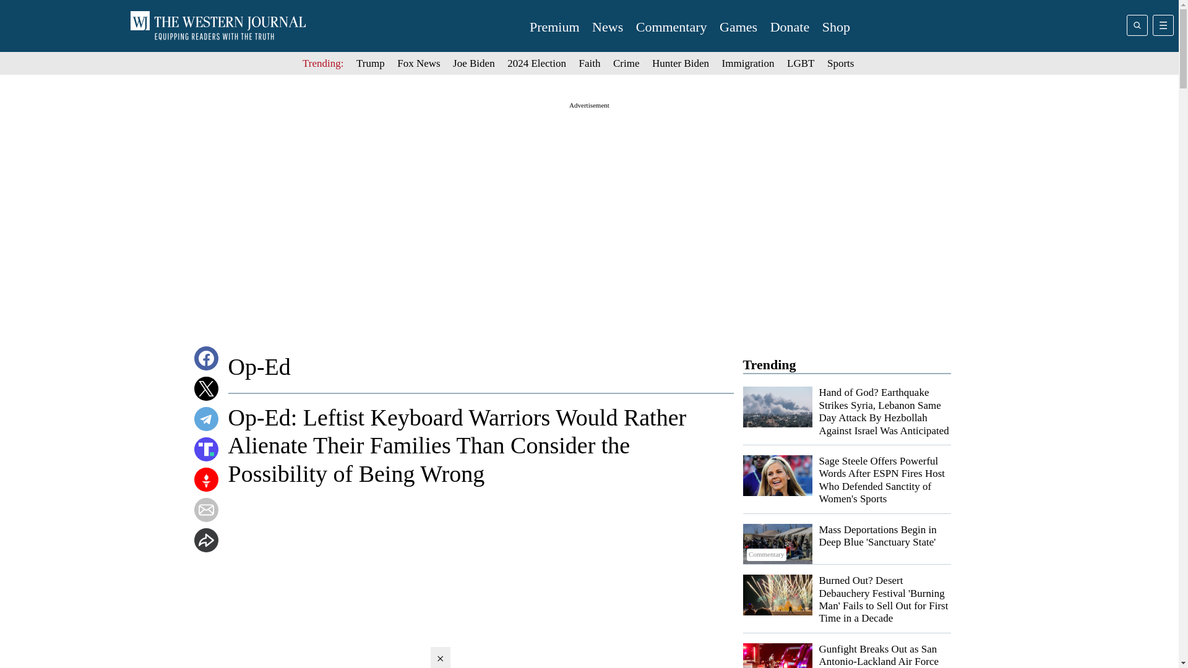 This screenshot has height=668, width=1188. I want to click on Sports, so click(840, 63).